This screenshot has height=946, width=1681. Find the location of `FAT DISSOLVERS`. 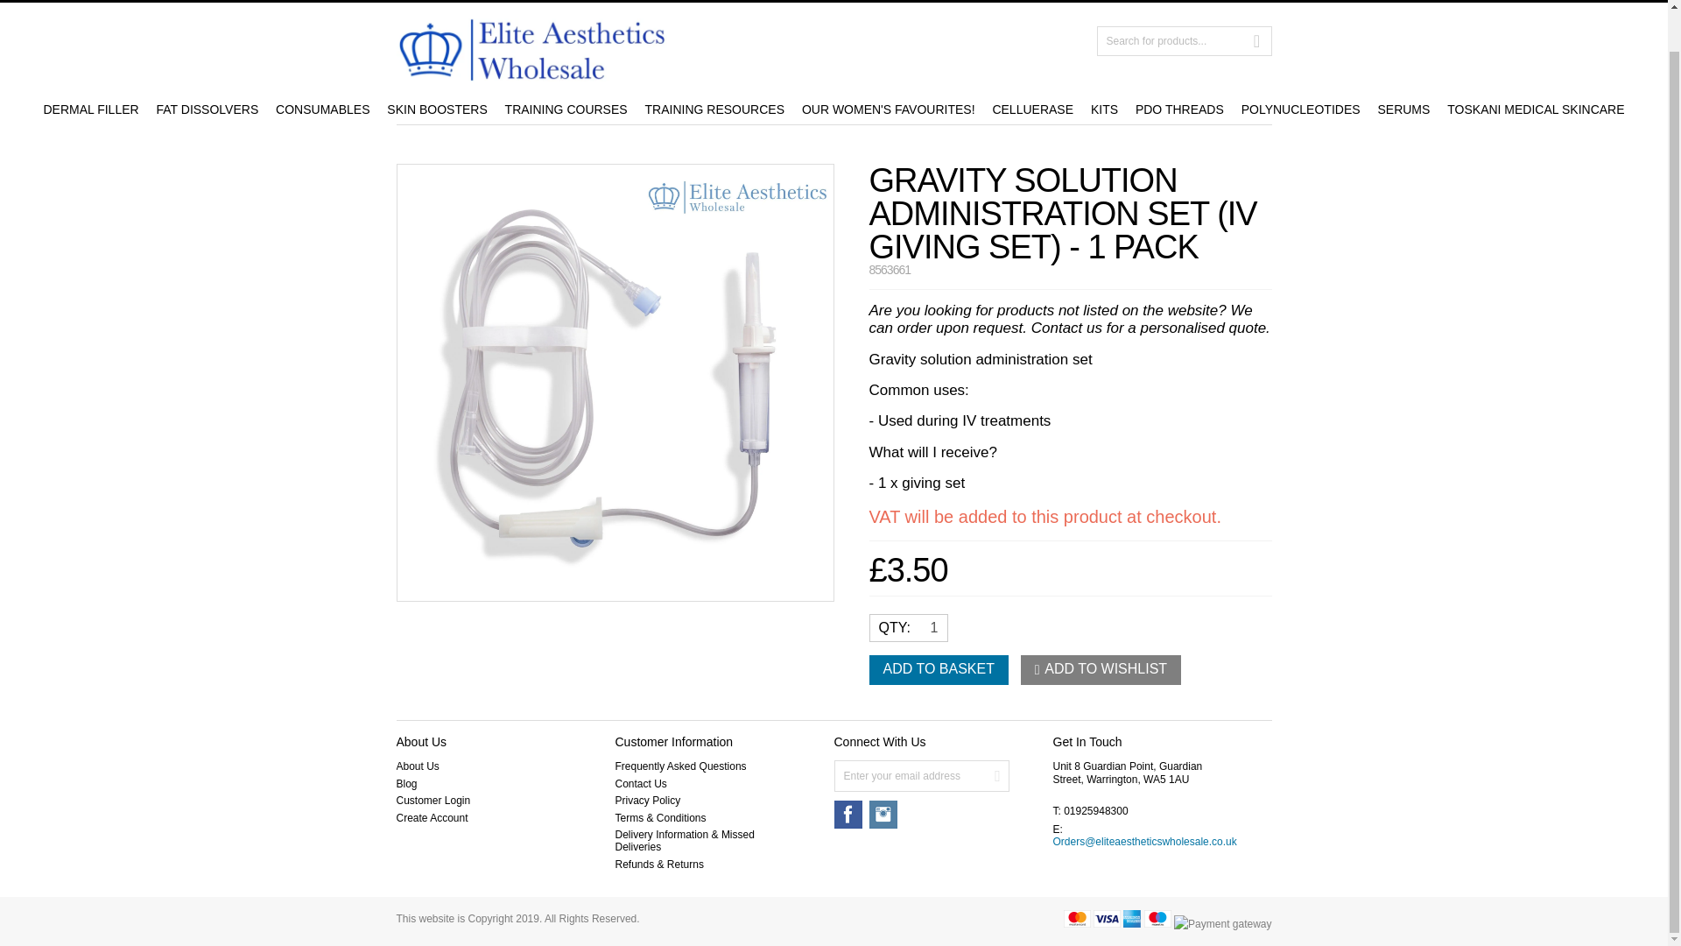

FAT DISSOLVERS is located at coordinates (207, 109).